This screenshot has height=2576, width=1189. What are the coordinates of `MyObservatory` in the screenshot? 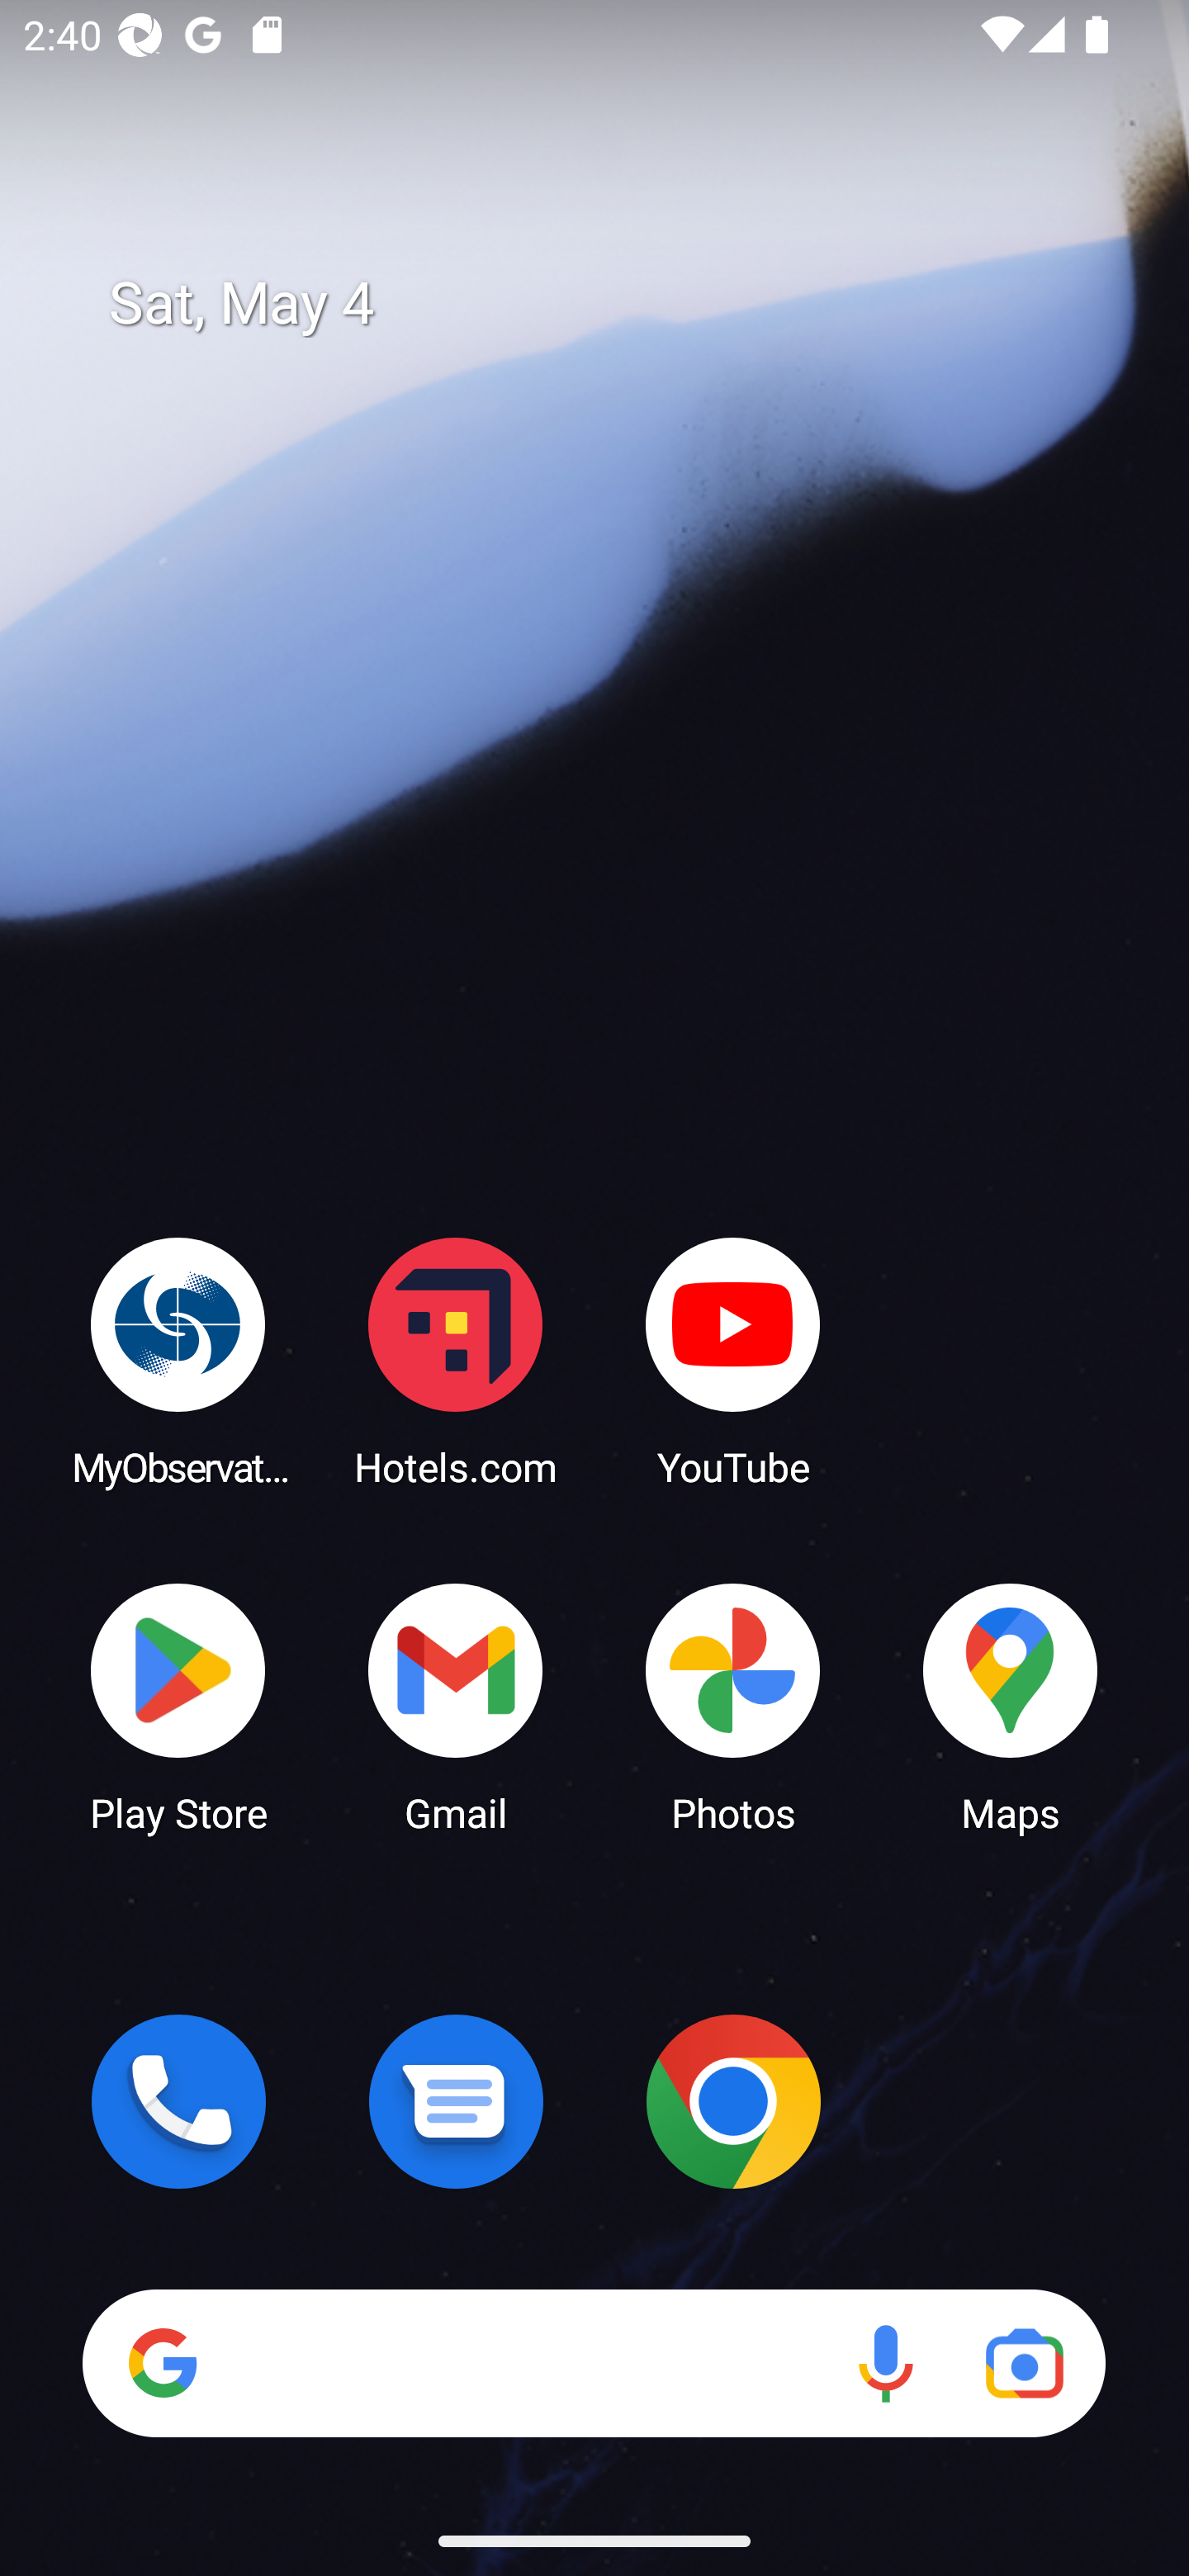 It's located at (178, 1361).